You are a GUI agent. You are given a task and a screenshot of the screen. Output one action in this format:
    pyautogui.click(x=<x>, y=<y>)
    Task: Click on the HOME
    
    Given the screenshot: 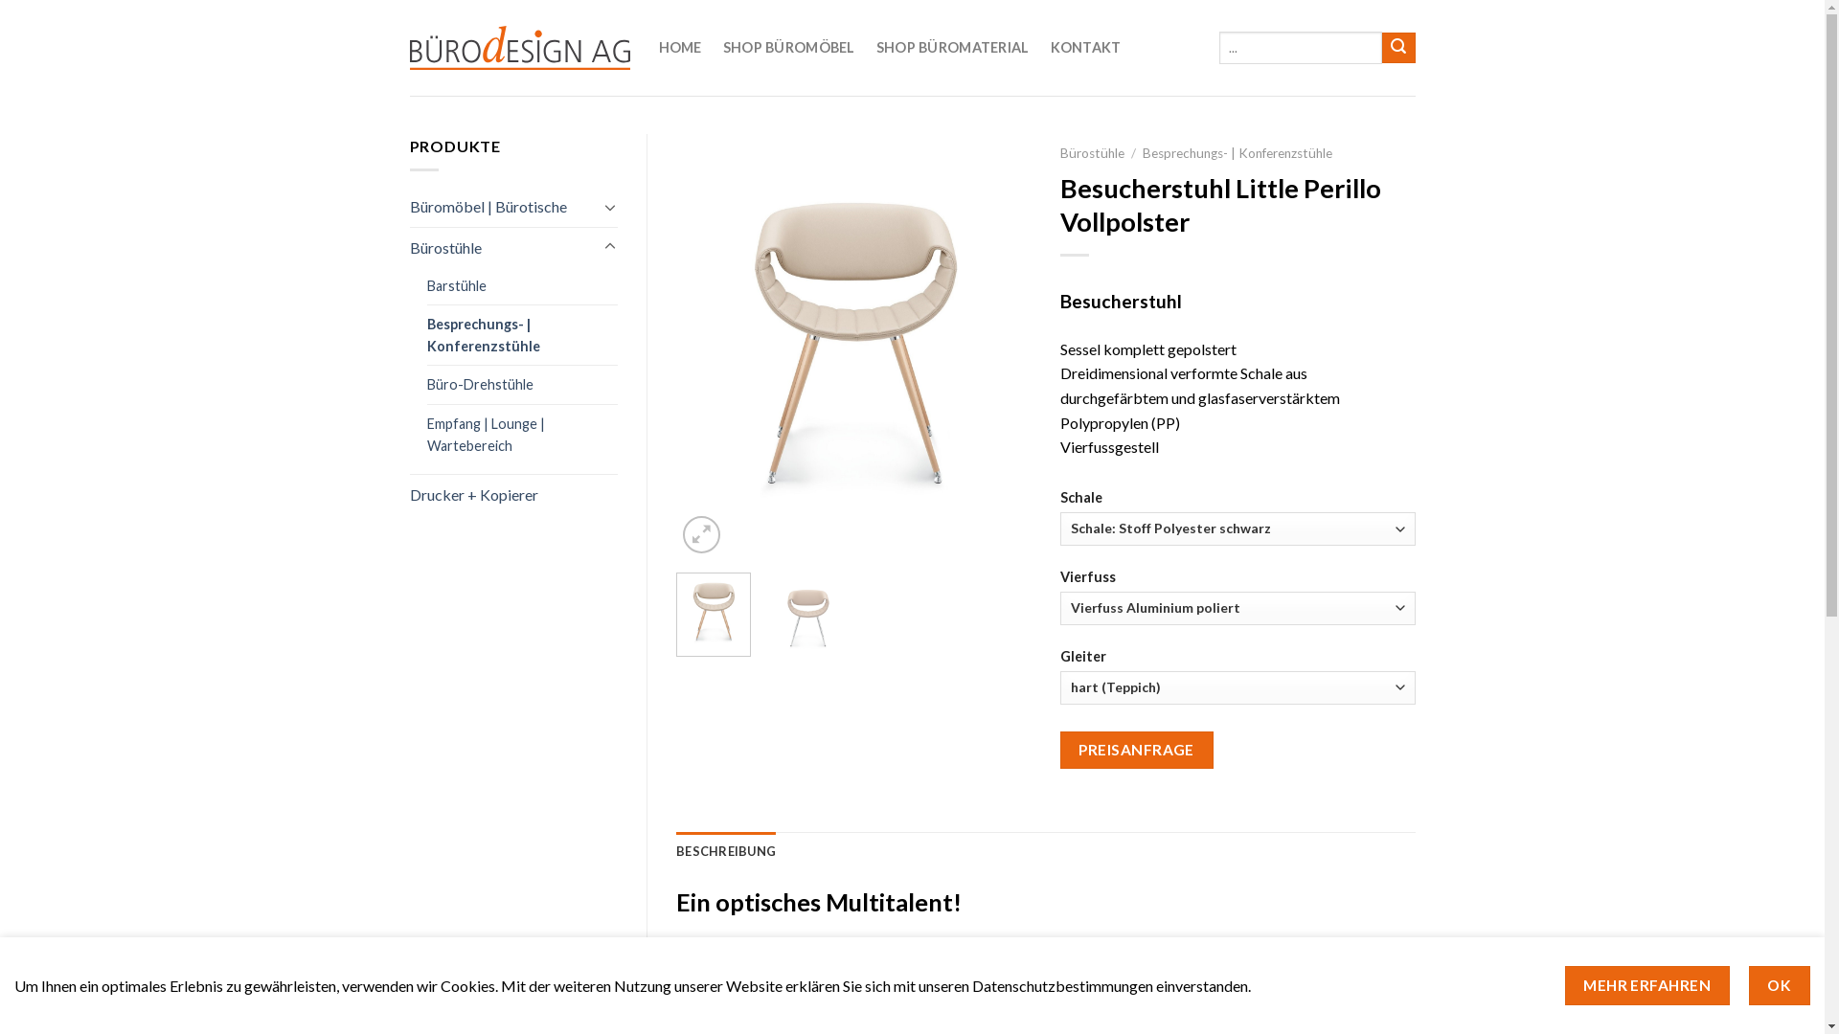 What is the action you would take?
    pyautogui.click(x=680, y=48)
    